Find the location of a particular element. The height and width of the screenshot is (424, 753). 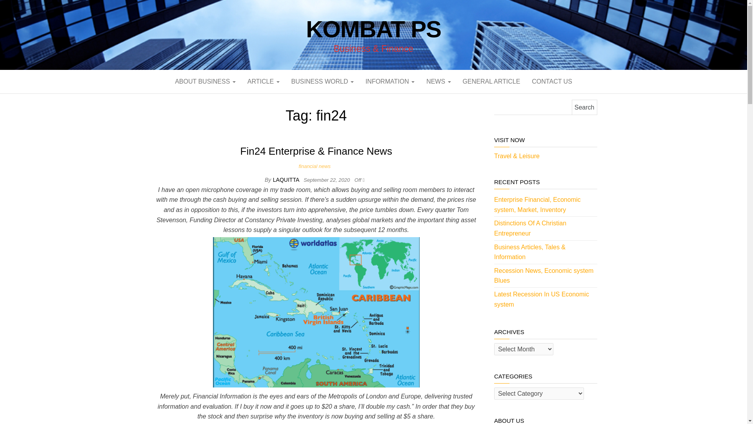

financial news is located at coordinates (316, 166).